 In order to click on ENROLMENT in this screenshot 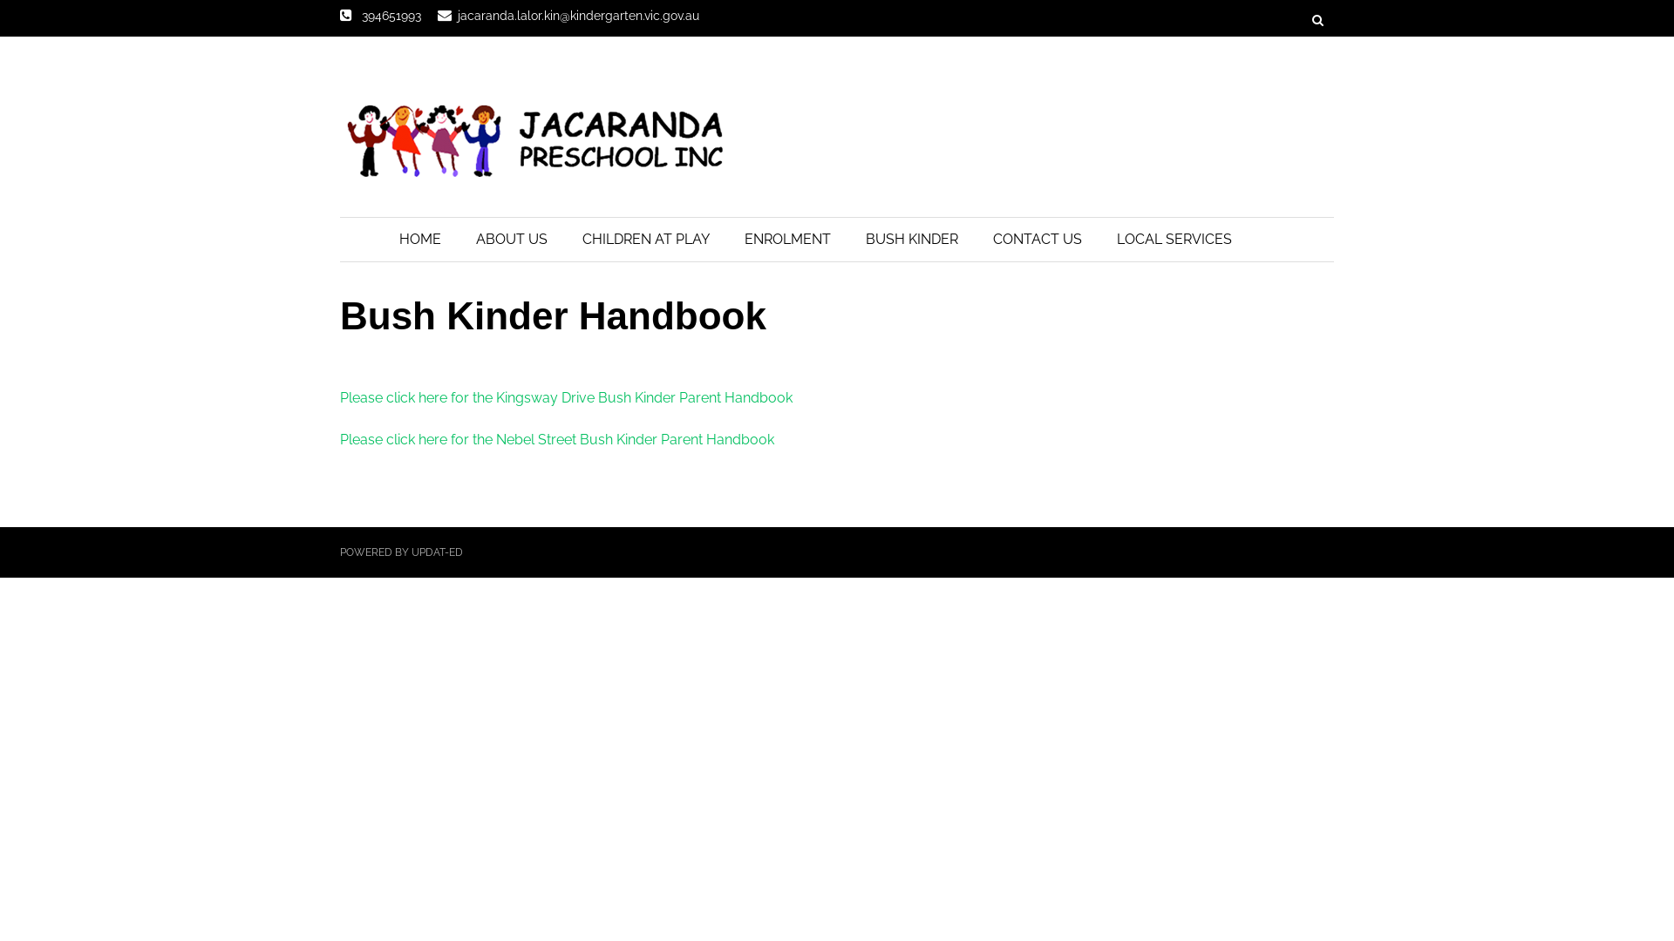, I will do `click(787, 240)`.